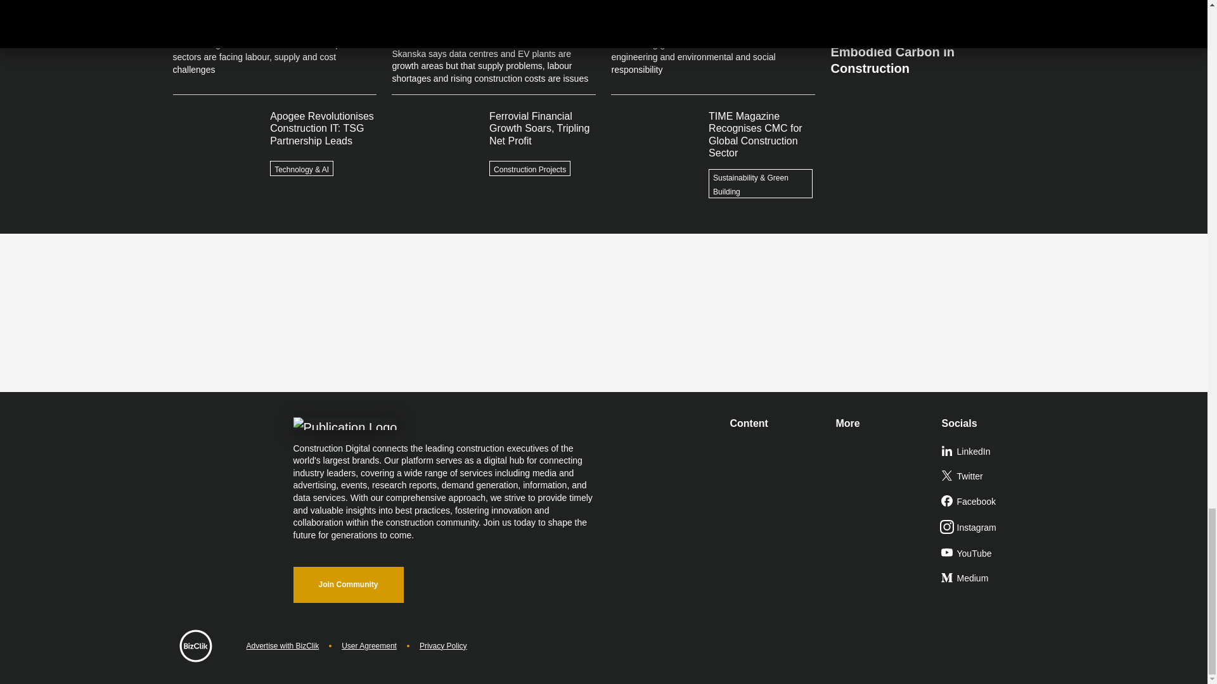 Image resolution: width=1217 pixels, height=684 pixels. I want to click on LinkedIn, so click(989, 452).